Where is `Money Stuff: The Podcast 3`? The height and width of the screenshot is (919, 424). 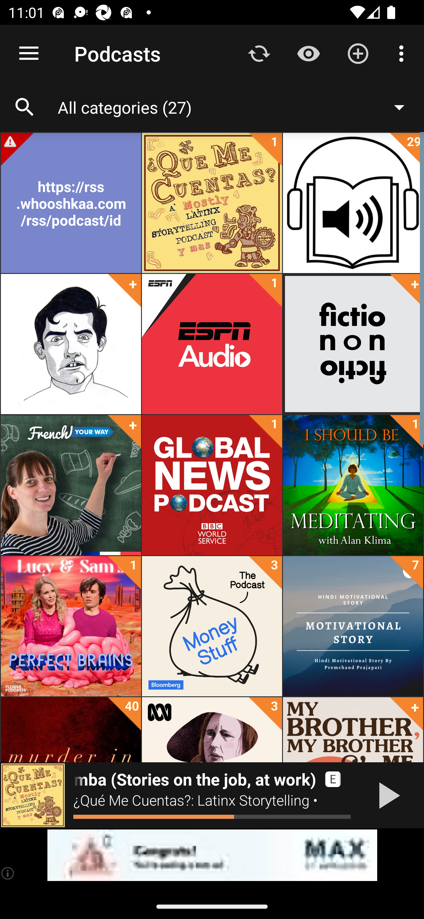 Money Stuff: The Podcast 3 is located at coordinates (212, 626).